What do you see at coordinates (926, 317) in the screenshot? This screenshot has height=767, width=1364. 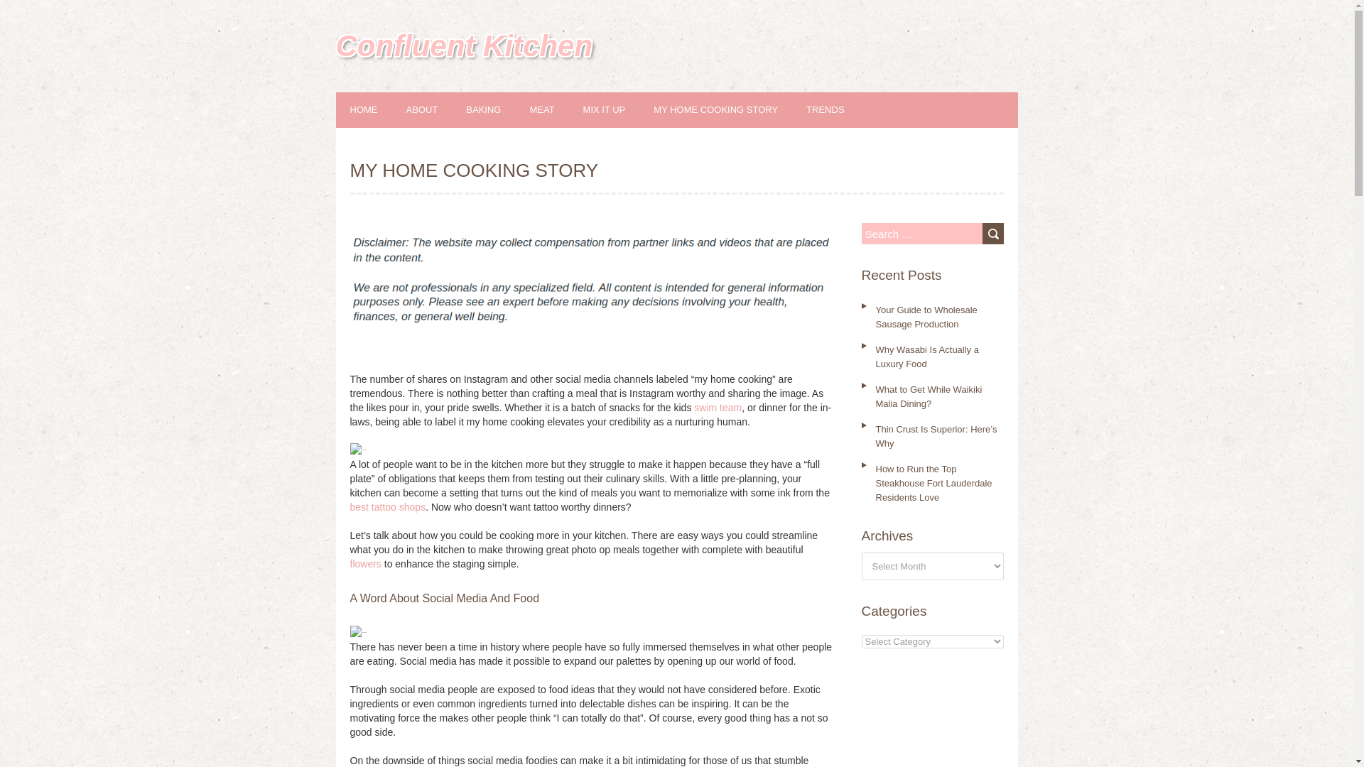 I see `Your Guide to Wholesale Sausage Production` at bounding box center [926, 317].